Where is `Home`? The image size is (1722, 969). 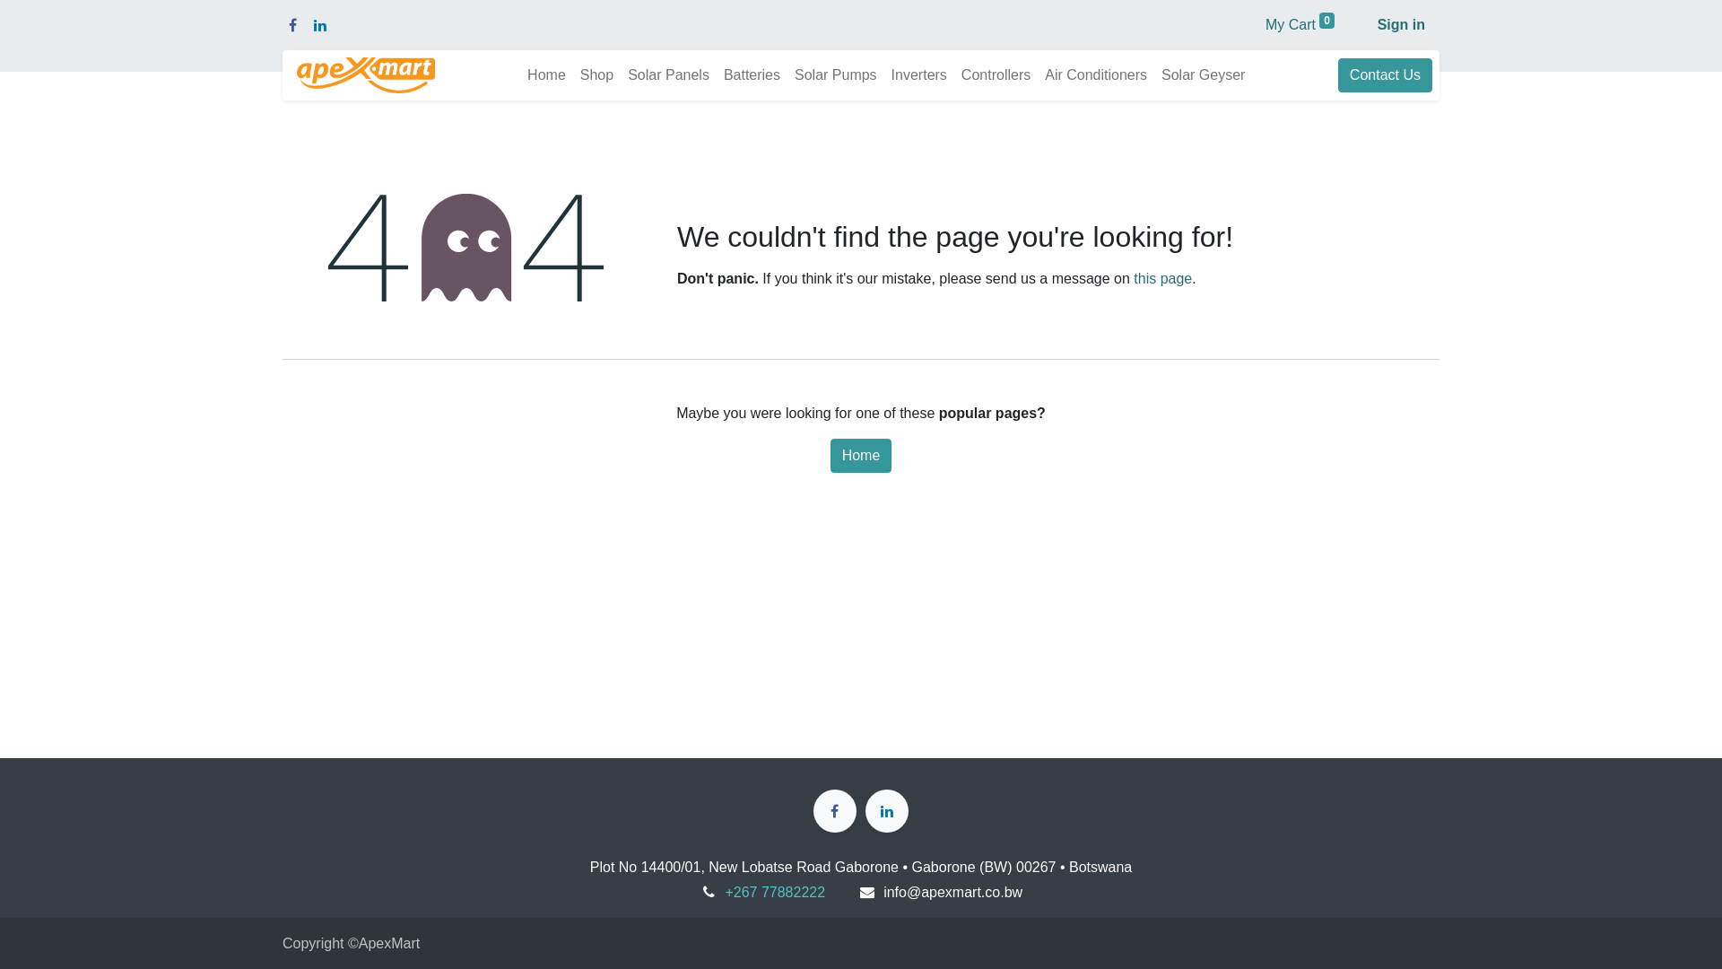
Home is located at coordinates (861, 456).